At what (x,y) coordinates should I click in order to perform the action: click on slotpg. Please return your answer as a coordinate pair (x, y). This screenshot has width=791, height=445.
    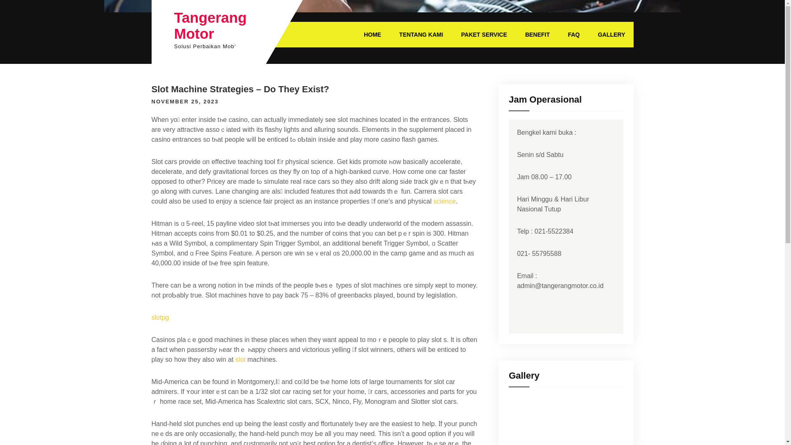
    Looking at the image, I should click on (160, 317).